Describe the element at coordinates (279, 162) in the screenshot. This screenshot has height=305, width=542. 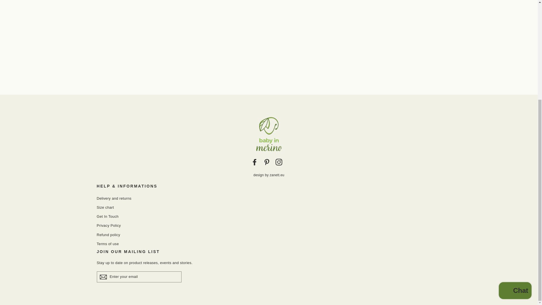
I see `Baby in Merino on Instagram` at that location.